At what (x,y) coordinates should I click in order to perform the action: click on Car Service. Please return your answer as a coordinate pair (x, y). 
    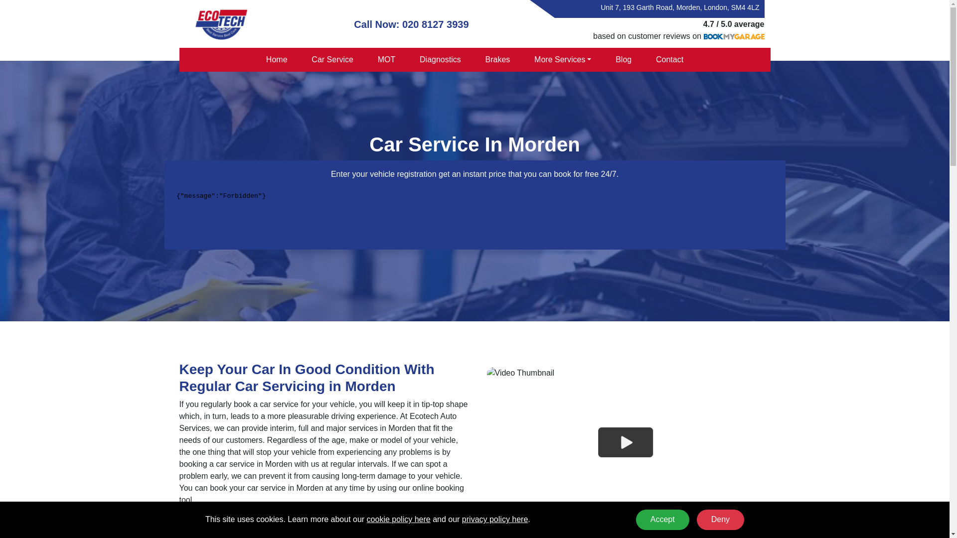
    Looking at the image, I should click on (332, 60).